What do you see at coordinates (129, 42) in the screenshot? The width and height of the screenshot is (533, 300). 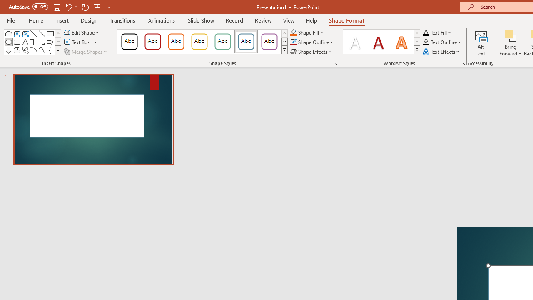 I see `Colored Outline - Black, Dark 1` at bounding box center [129, 42].